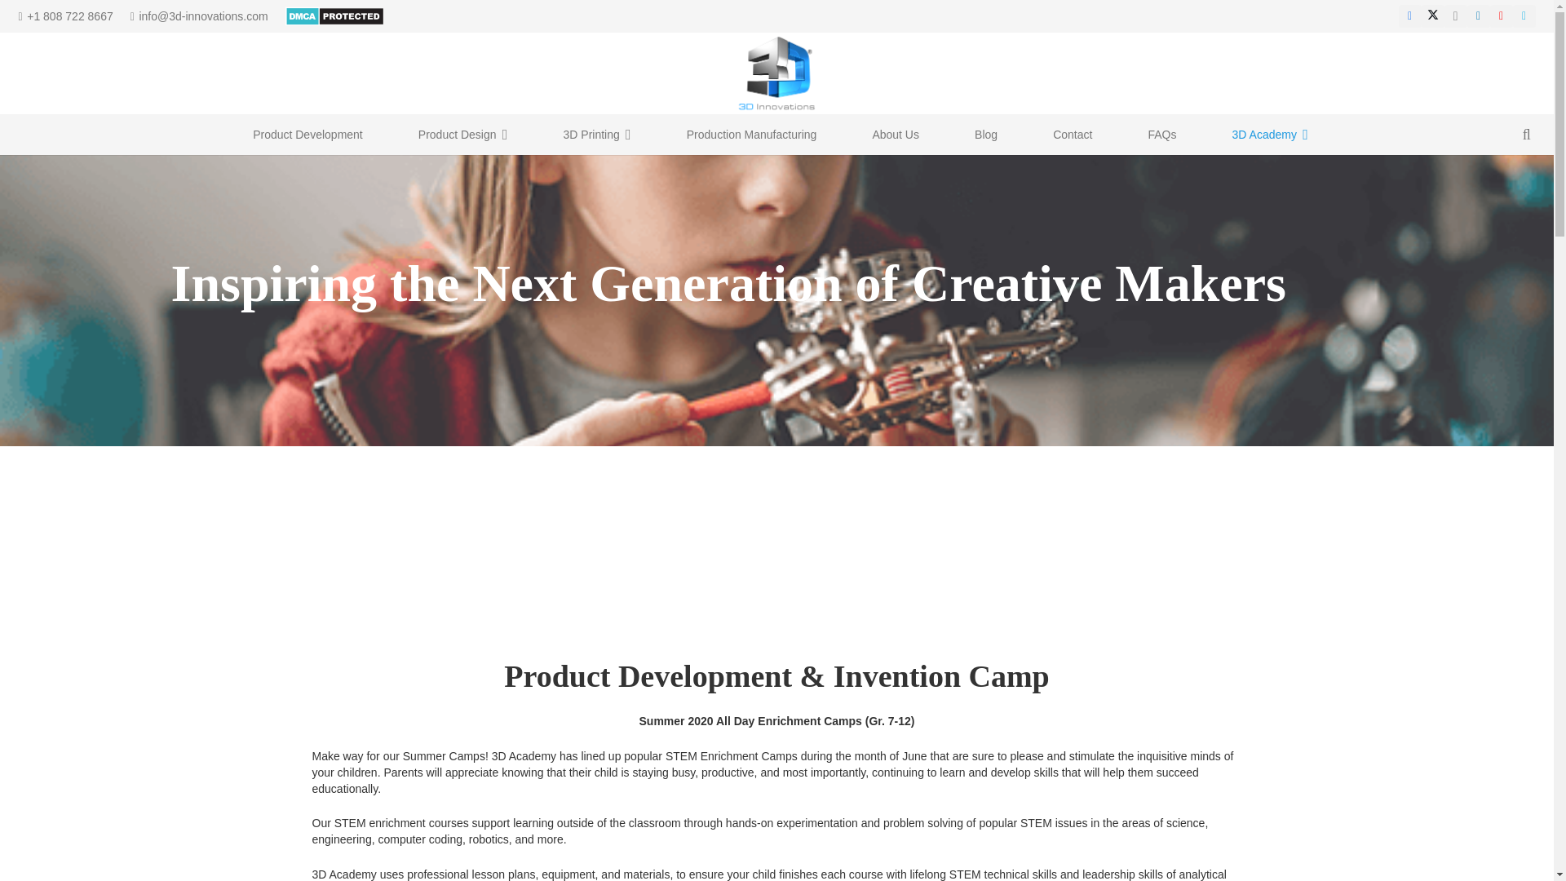 This screenshot has height=881, width=1566. Describe the element at coordinates (1455, 16) in the screenshot. I see `Instagram` at that location.